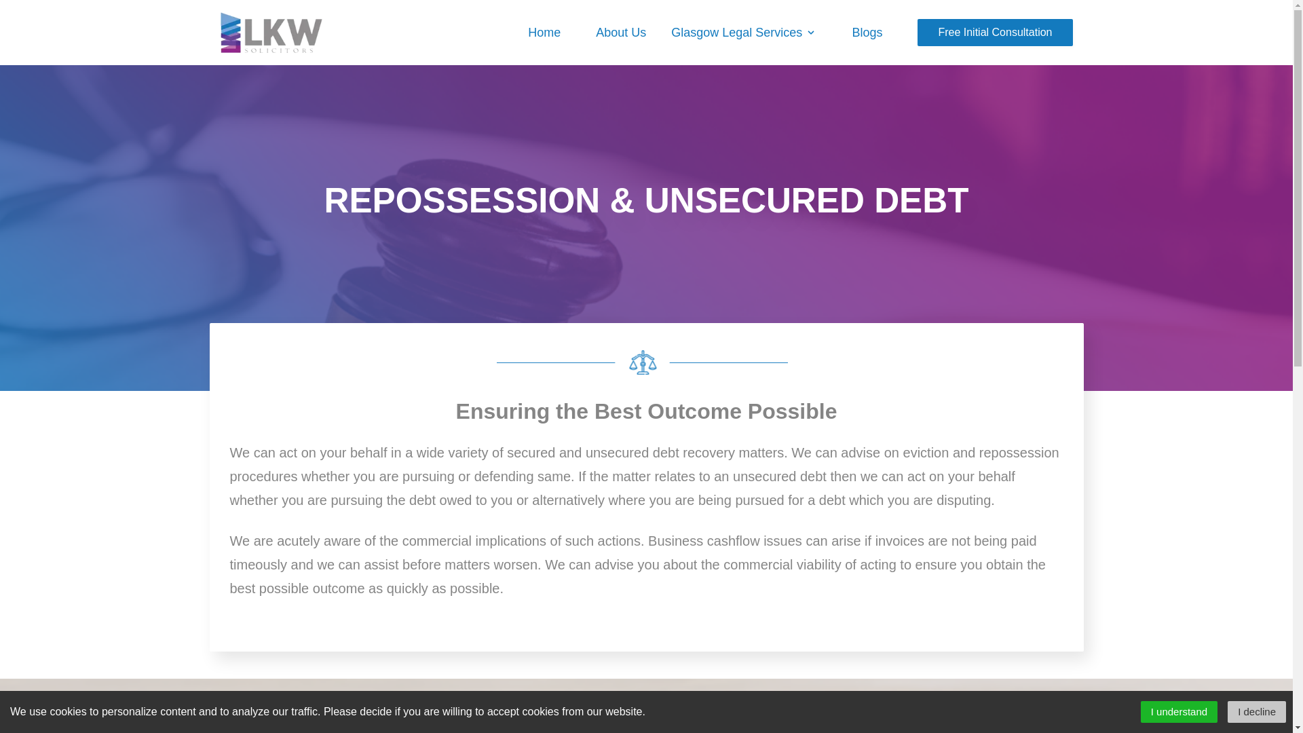 This screenshot has height=733, width=1303. What do you see at coordinates (755, 46) in the screenshot?
I see `Property Division` at bounding box center [755, 46].